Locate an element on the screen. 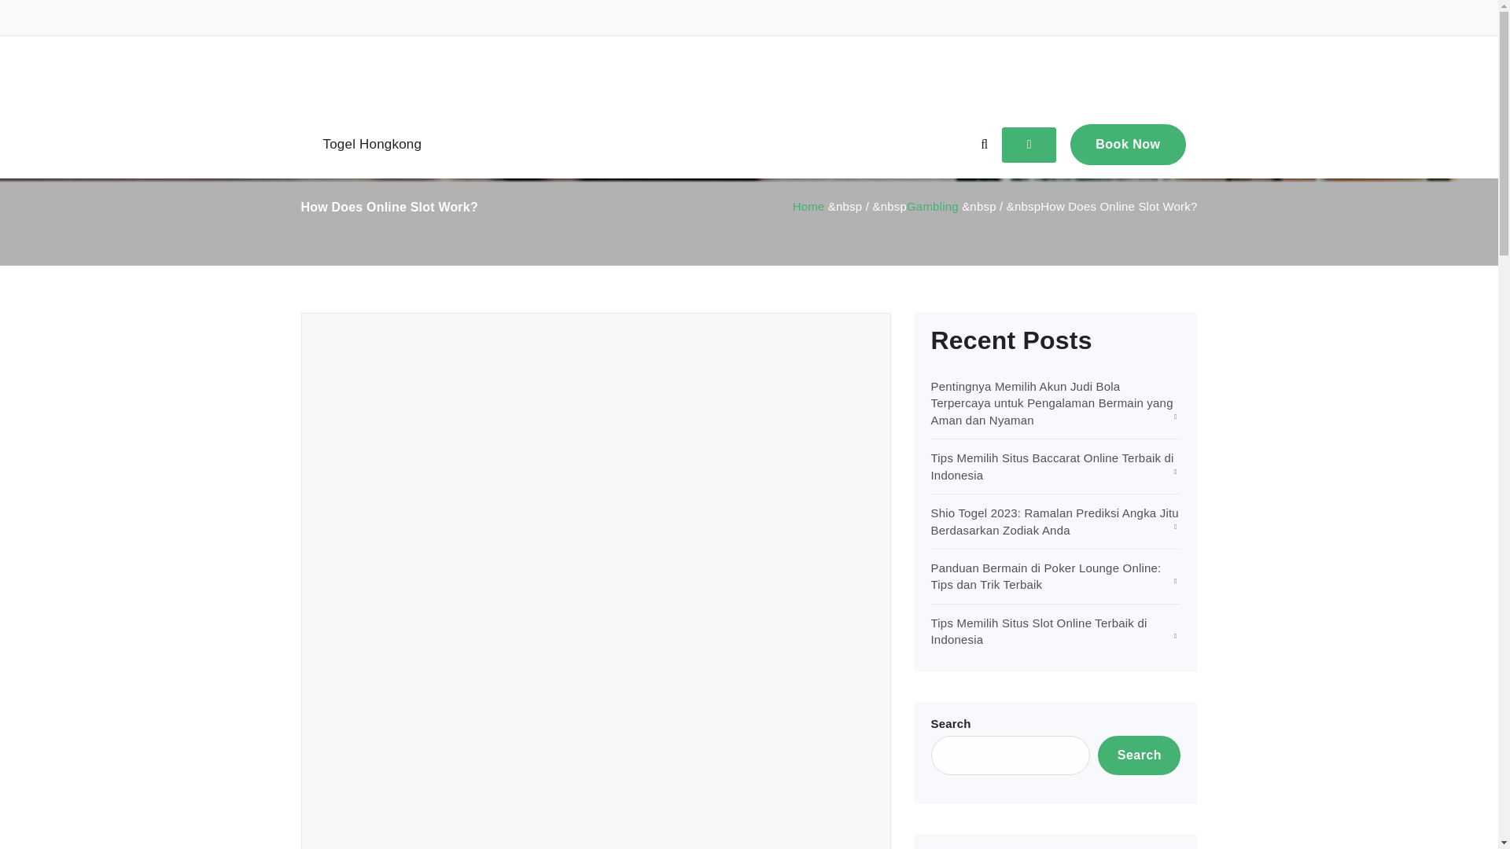 This screenshot has height=849, width=1510. Tips Memilih Situs Slot Online Terbaik di Indonesia is located at coordinates (1040, 630).